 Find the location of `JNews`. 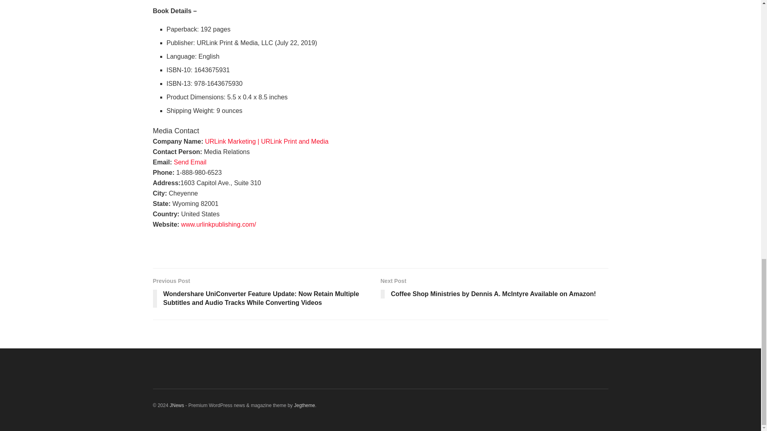

JNews is located at coordinates (177, 405).